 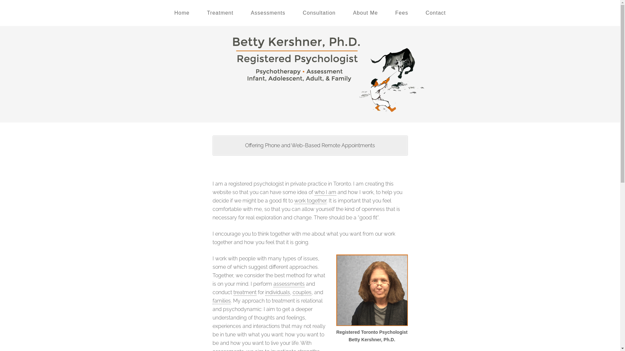 What do you see at coordinates (289, 284) in the screenshot?
I see `assessments` at bounding box center [289, 284].